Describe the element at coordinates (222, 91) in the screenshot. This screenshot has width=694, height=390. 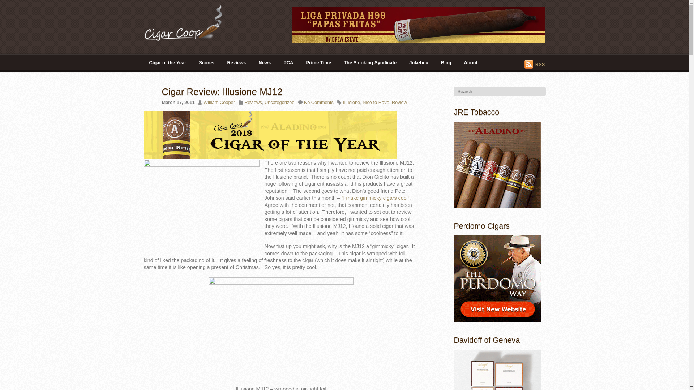
I see `Cigar Review: Illusione MJ12` at that location.